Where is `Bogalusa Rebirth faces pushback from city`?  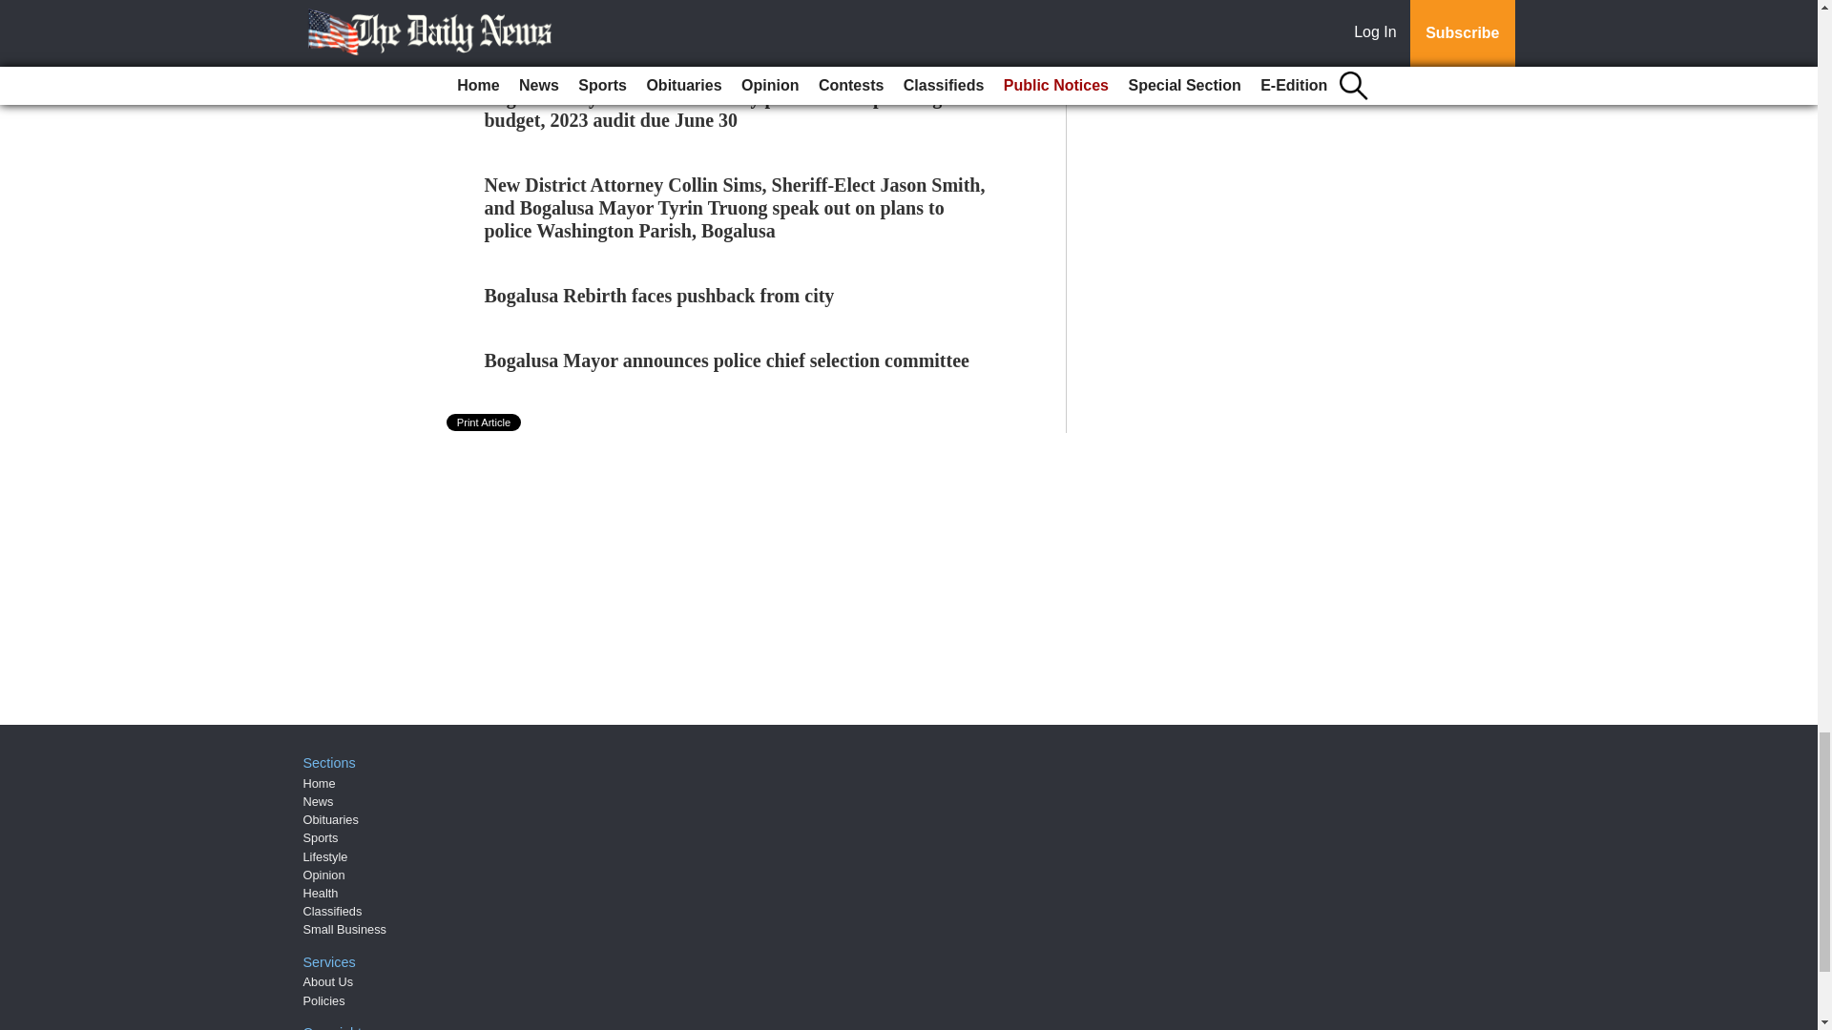 Bogalusa Rebirth faces pushback from city is located at coordinates (660, 296).